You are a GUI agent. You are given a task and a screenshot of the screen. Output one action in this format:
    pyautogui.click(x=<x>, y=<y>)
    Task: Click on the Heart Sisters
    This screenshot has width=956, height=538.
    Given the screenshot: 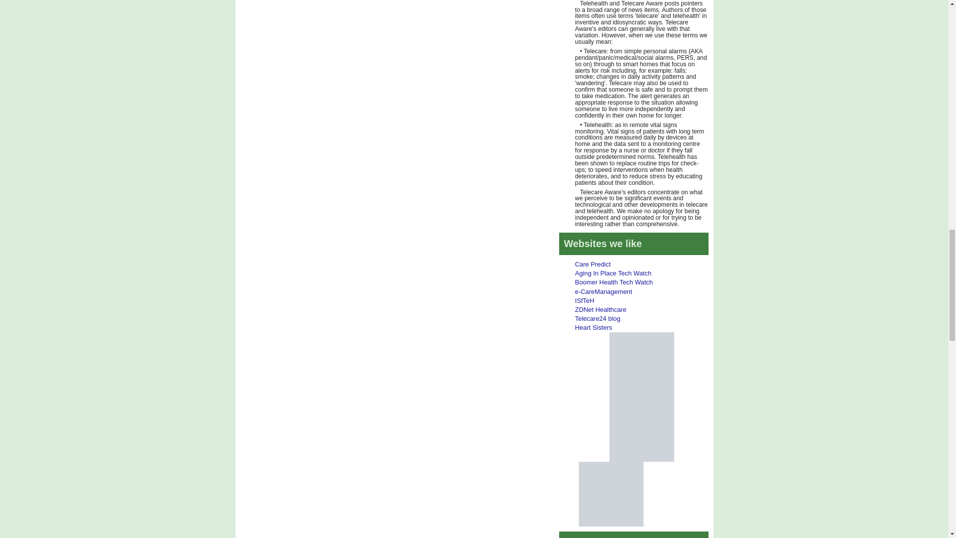 What is the action you would take?
    pyautogui.click(x=594, y=328)
    